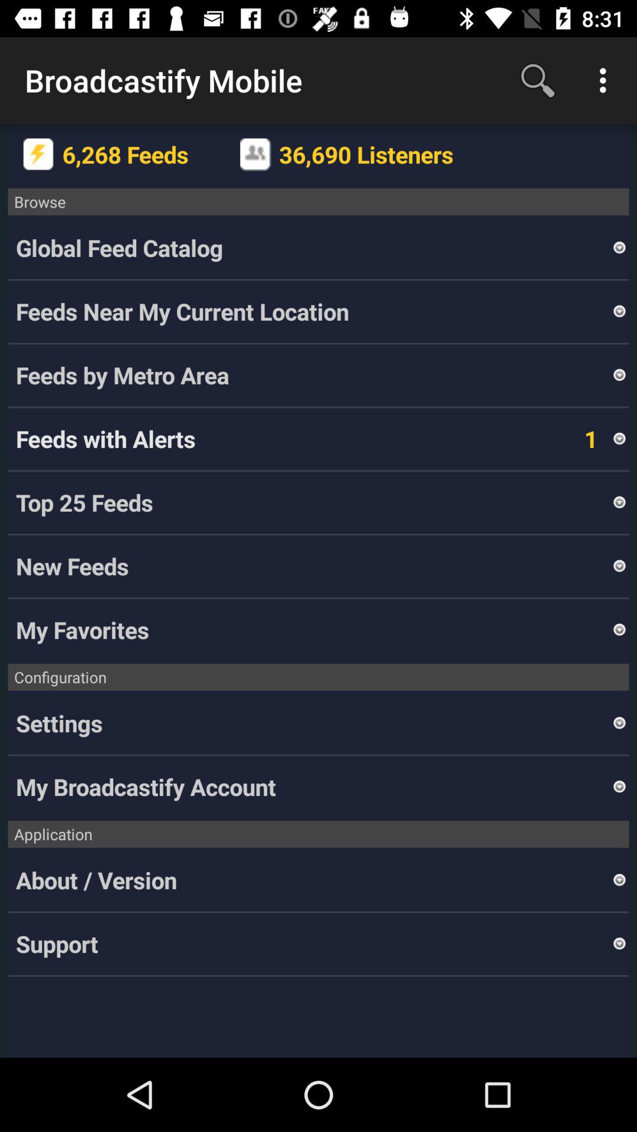 Image resolution: width=637 pixels, height=1132 pixels. I want to click on turn off the item above the browse item, so click(255, 154).